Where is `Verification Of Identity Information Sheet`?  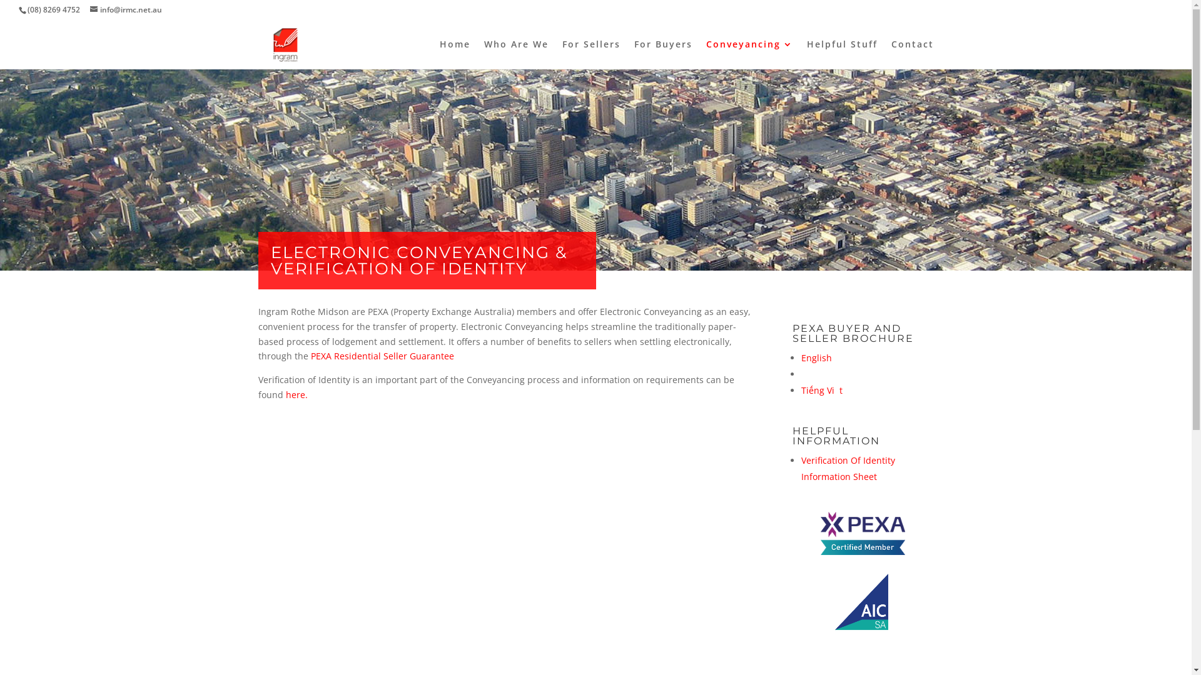 Verification Of Identity Information Sheet is located at coordinates (848, 469).